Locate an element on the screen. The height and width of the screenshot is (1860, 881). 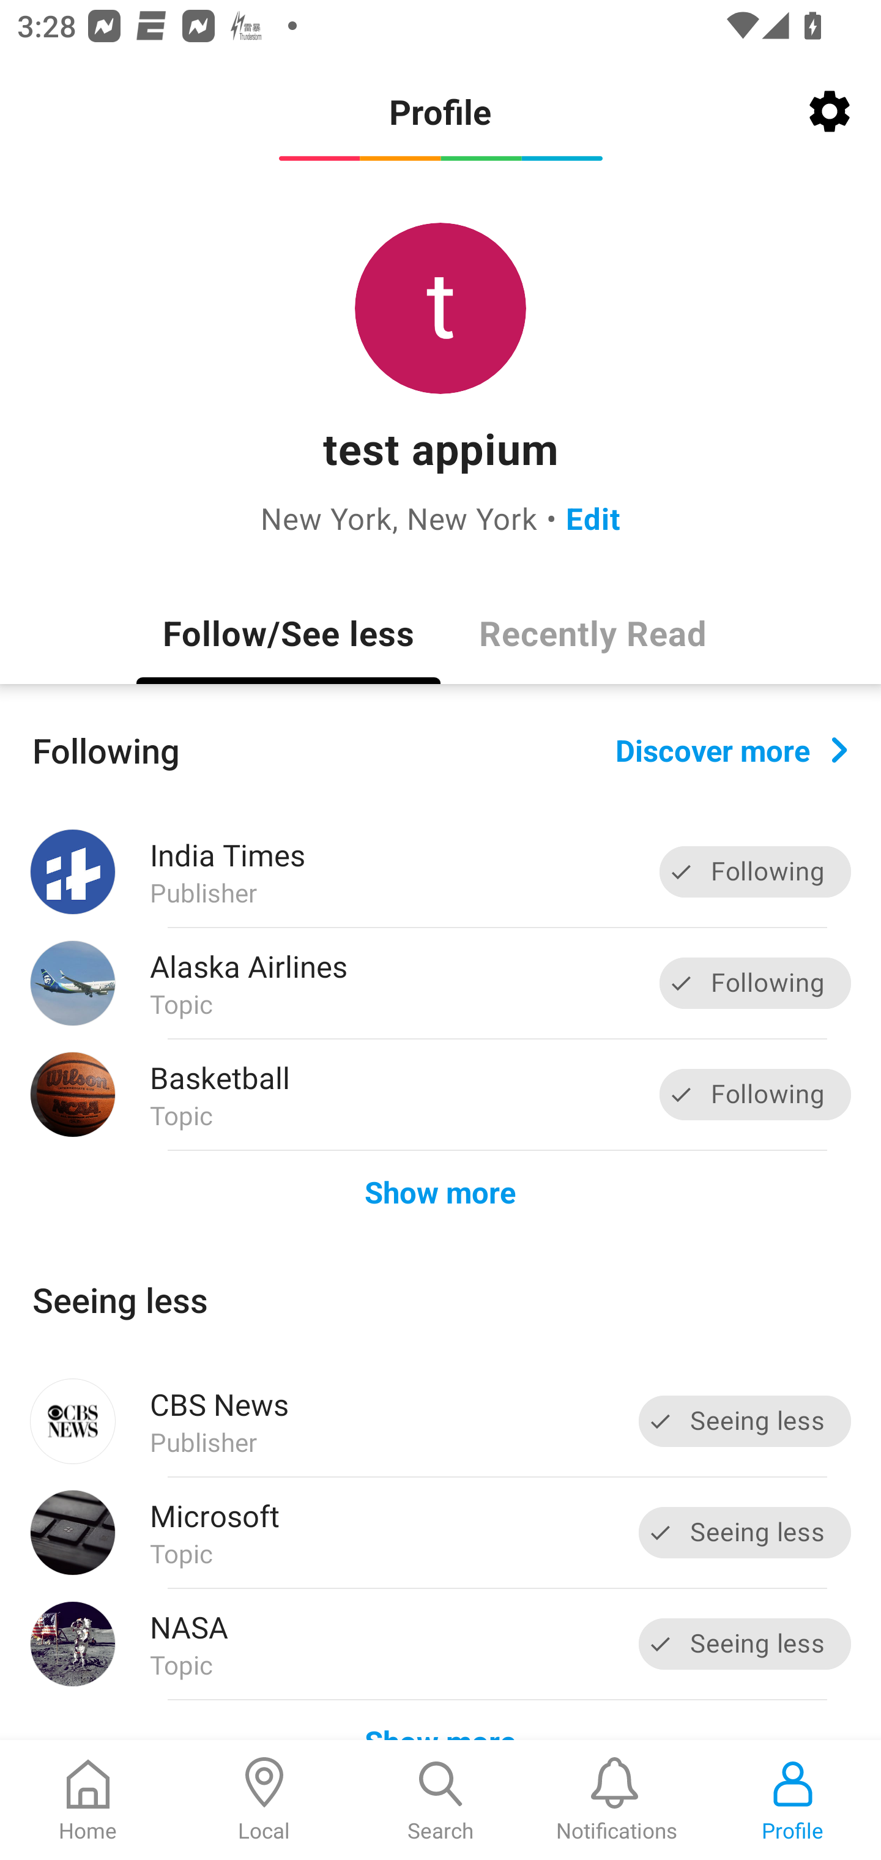
NASA Topic Seeing less is located at coordinates (441, 1644).